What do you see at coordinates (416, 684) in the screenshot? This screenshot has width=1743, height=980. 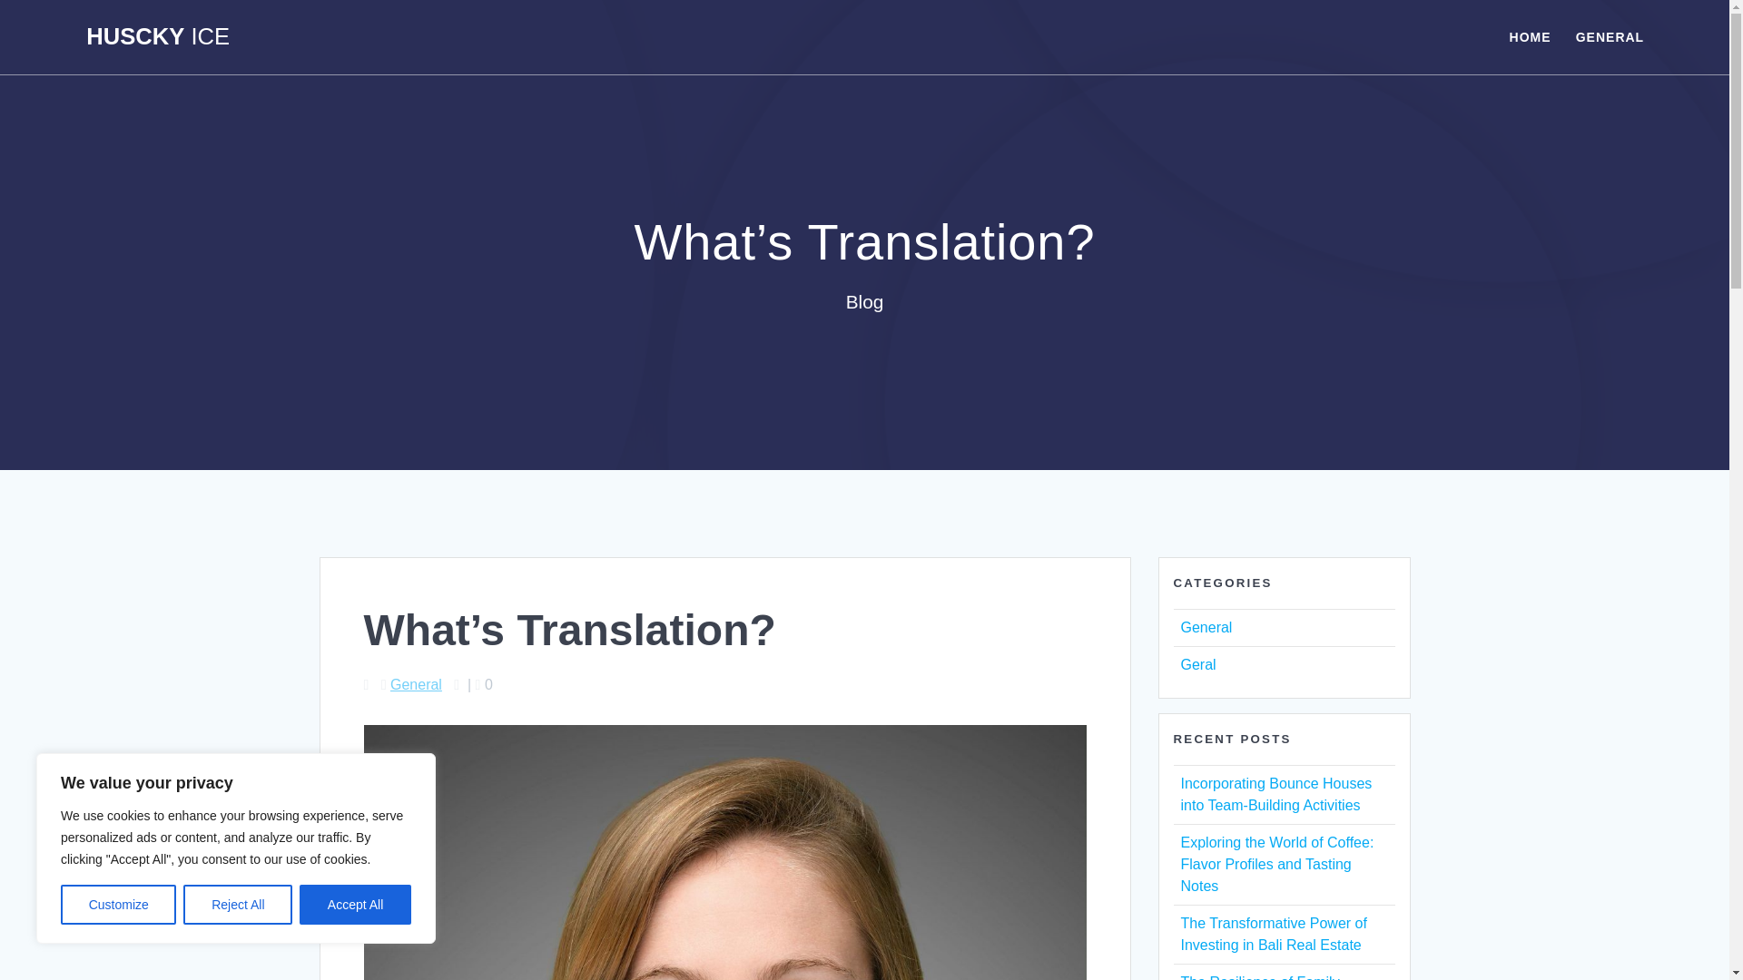 I see `General` at bounding box center [416, 684].